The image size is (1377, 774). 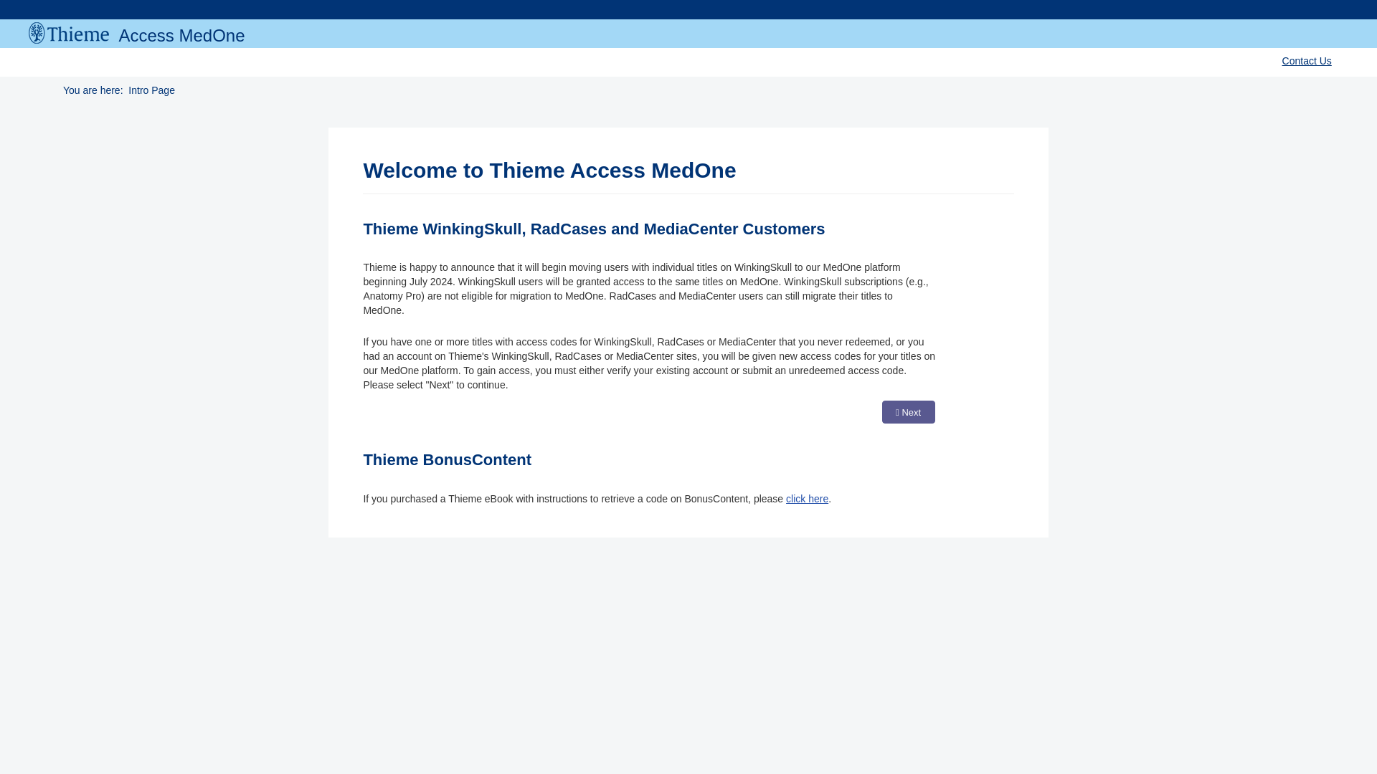 What do you see at coordinates (808, 499) in the screenshot?
I see `click here` at bounding box center [808, 499].